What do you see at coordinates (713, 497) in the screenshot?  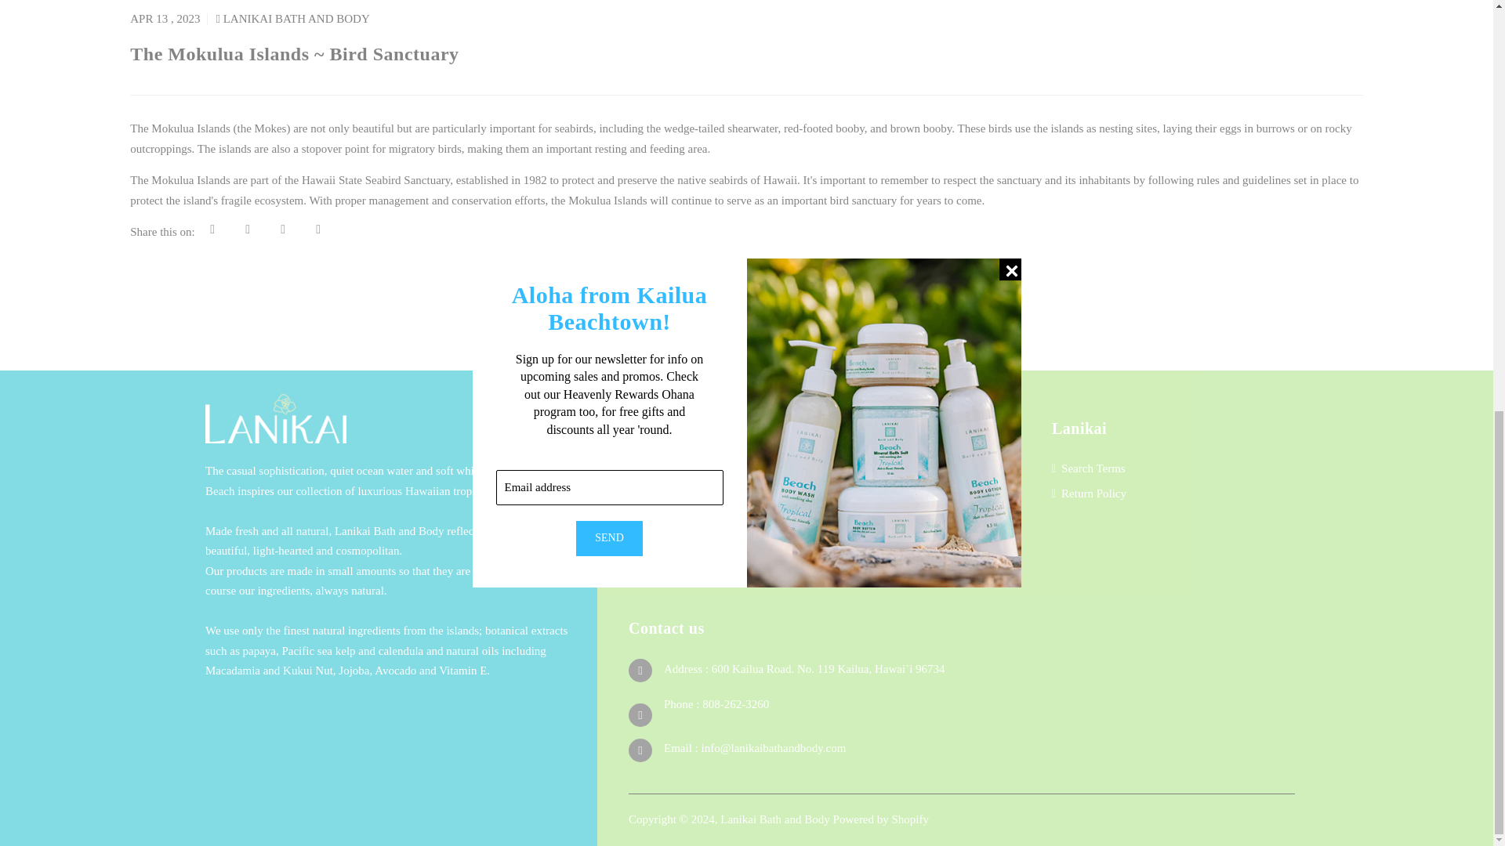 I see `Pinterest` at bounding box center [713, 497].